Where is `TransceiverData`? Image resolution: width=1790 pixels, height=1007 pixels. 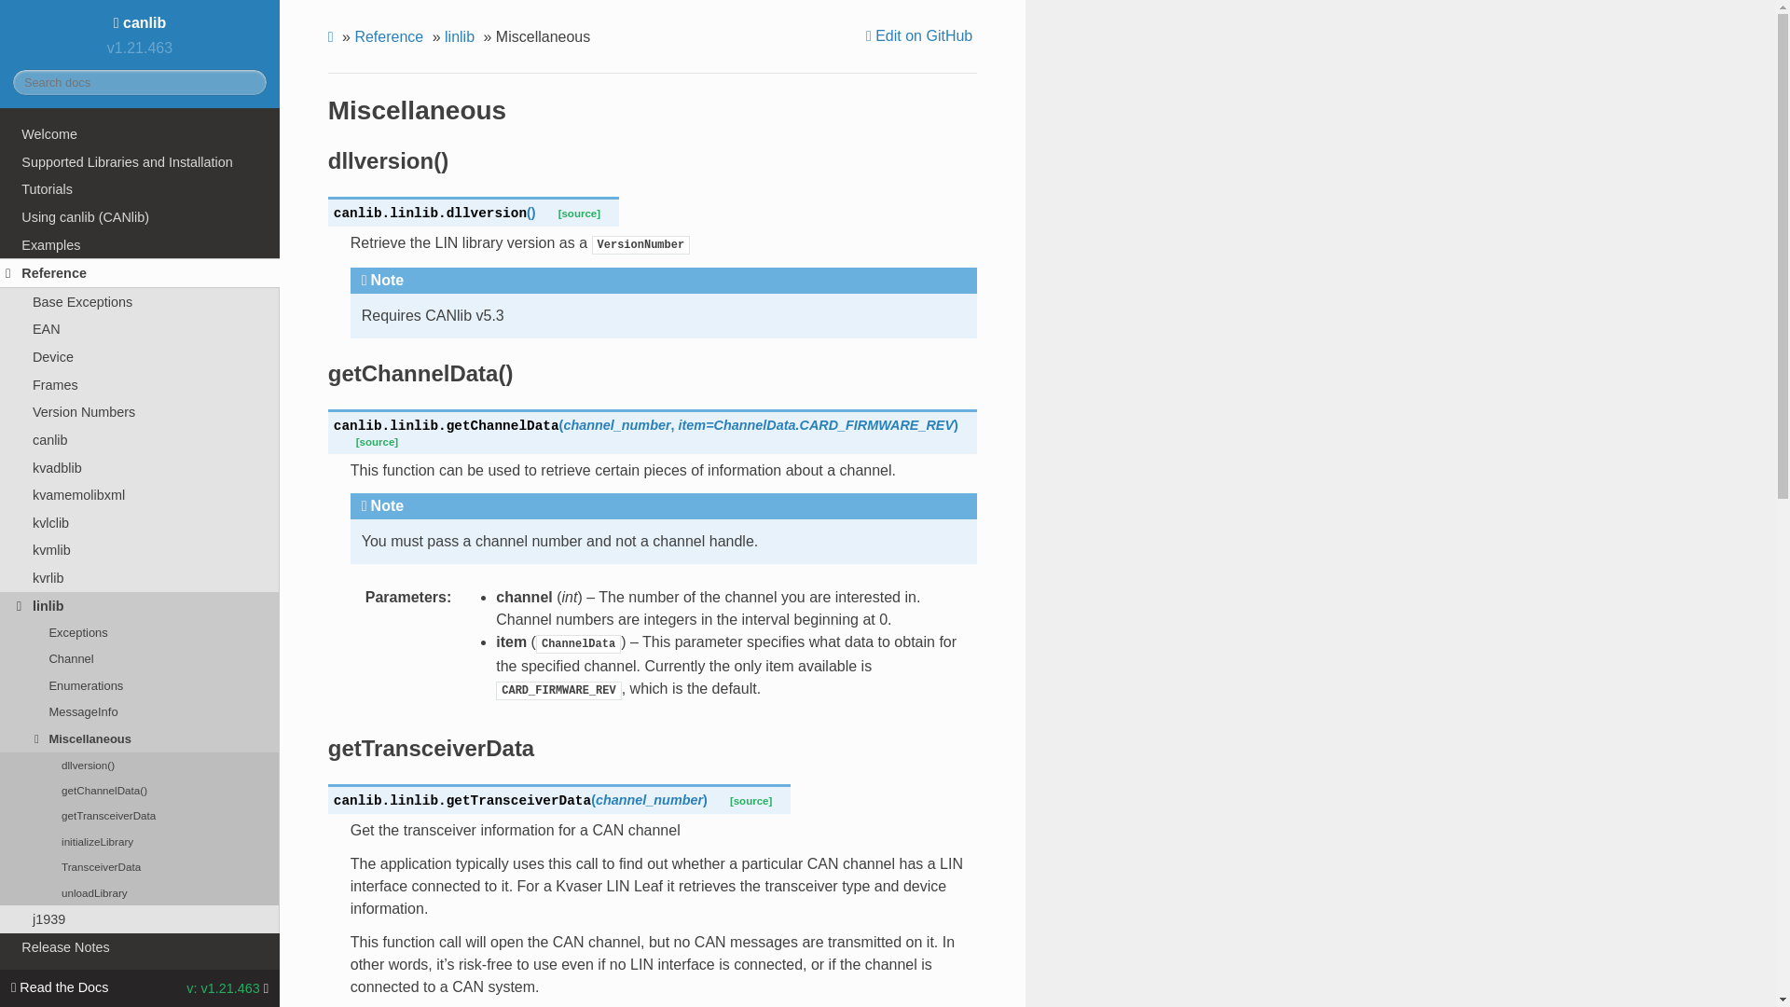 TransceiverData is located at coordinates (140, 865).